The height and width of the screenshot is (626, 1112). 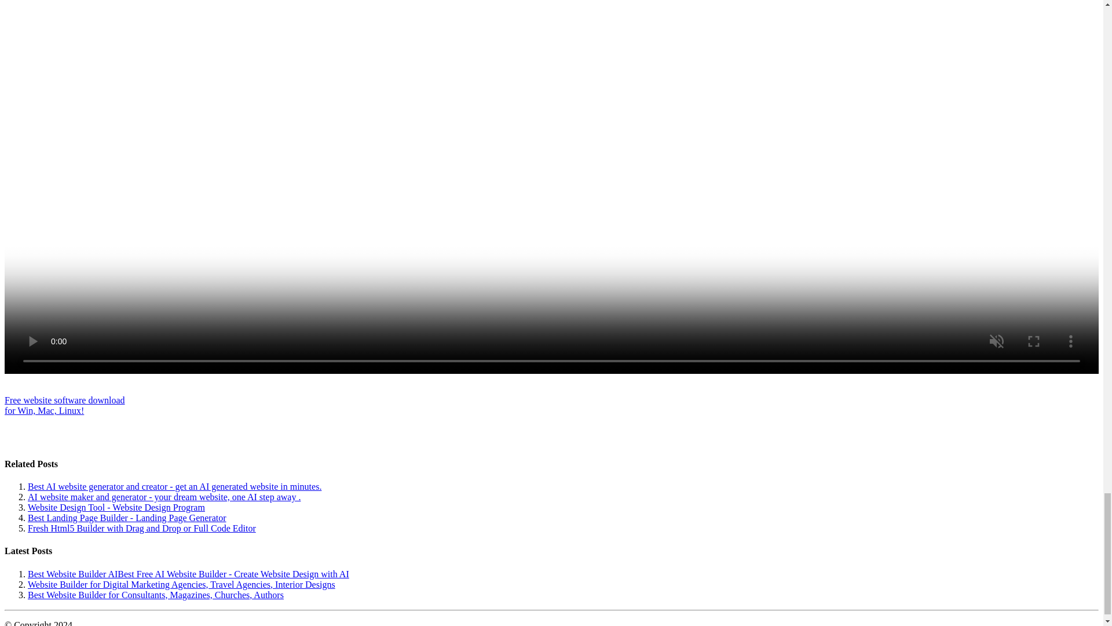 What do you see at coordinates (64, 405) in the screenshot?
I see `Best Landing Page Builder - Landing Page Generator` at bounding box center [64, 405].